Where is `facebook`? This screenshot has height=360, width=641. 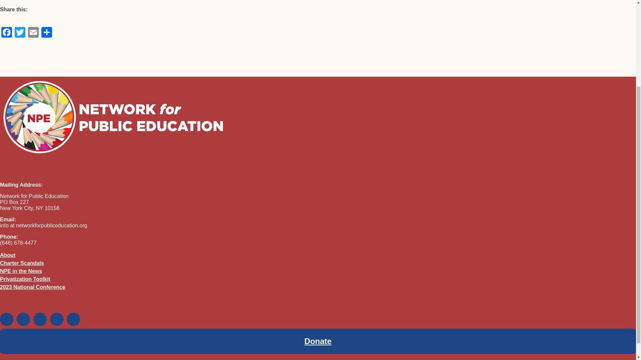
facebook is located at coordinates (7, 319).